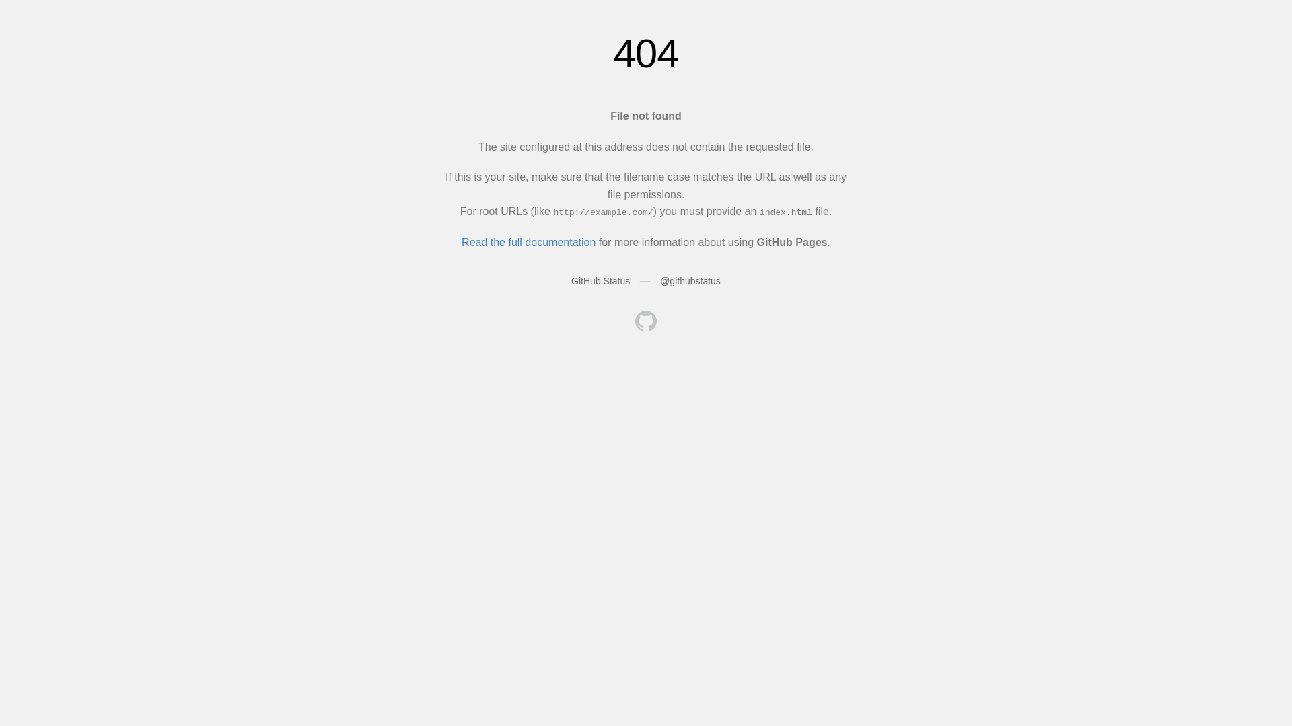 This screenshot has width=1292, height=726. What do you see at coordinates (529, 242) in the screenshot?
I see `Read the full documentation` at bounding box center [529, 242].